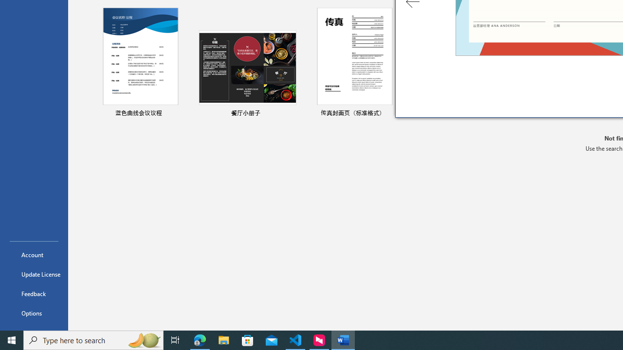 Image resolution: width=623 pixels, height=350 pixels. I want to click on Microsoft Edge - 1 running window, so click(200, 340).